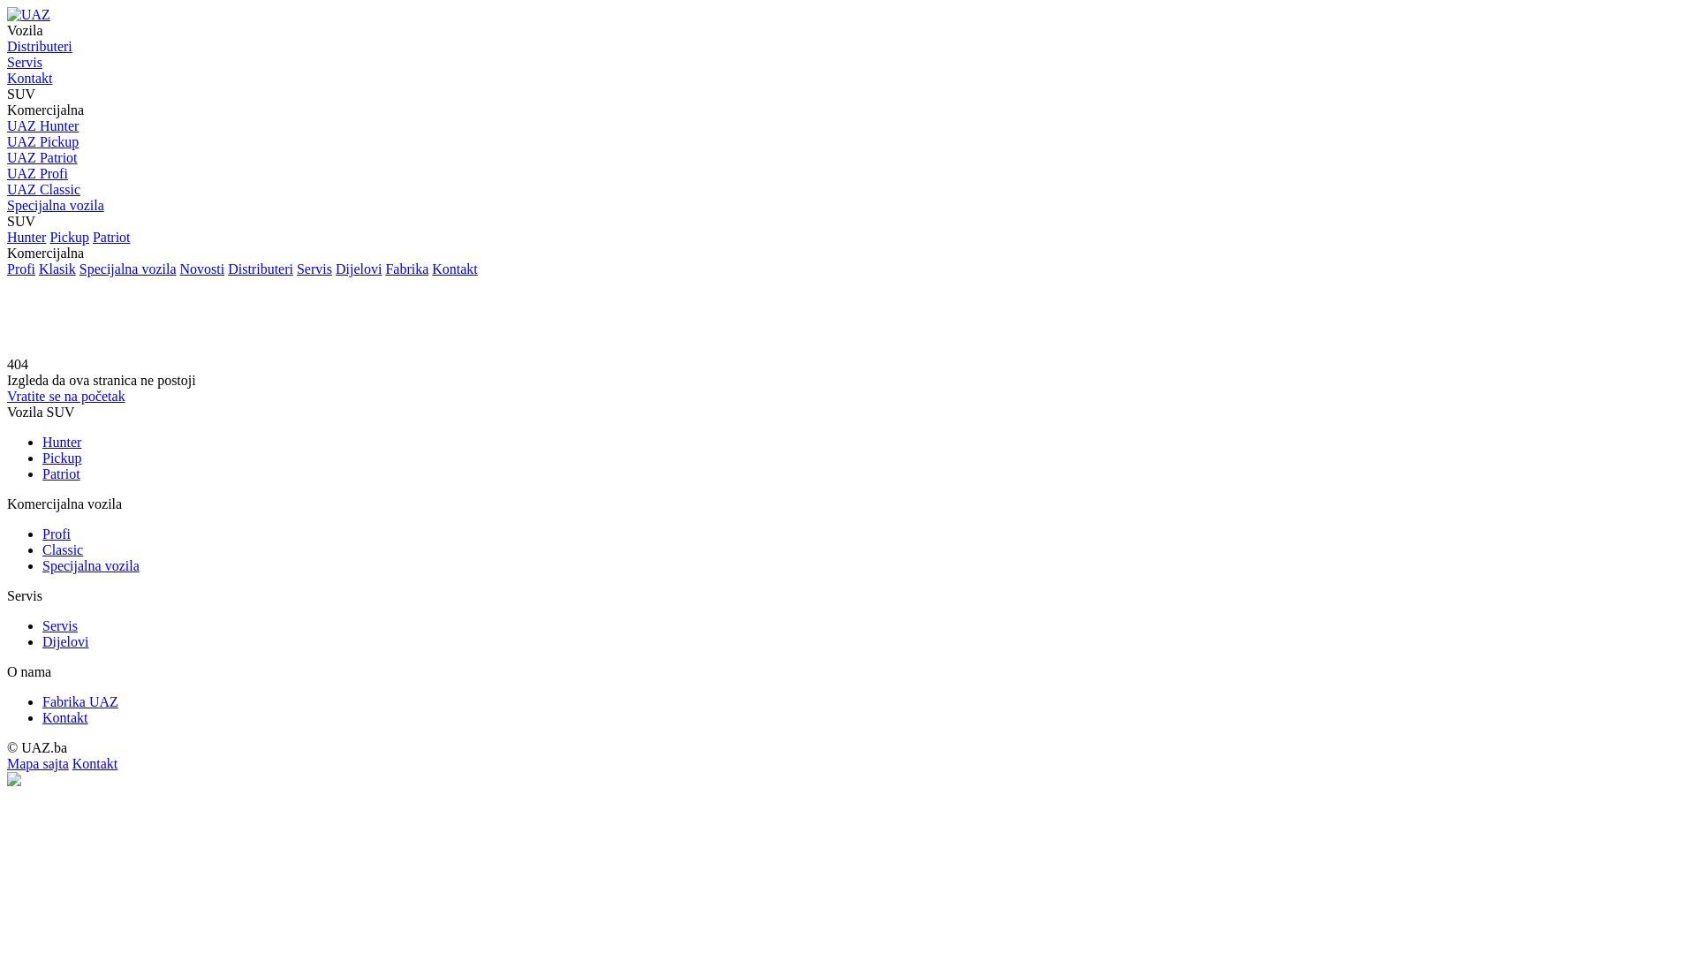 This screenshot has height=954, width=1696. What do you see at coordinates (848, 142) in the screenshot?
I see `UAZ Pickup` at bounding box center [848, 142].